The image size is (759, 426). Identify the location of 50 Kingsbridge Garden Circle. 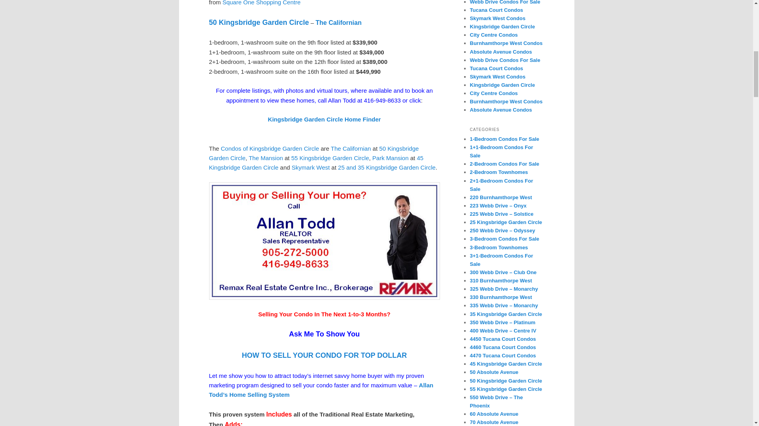
(314, 153).